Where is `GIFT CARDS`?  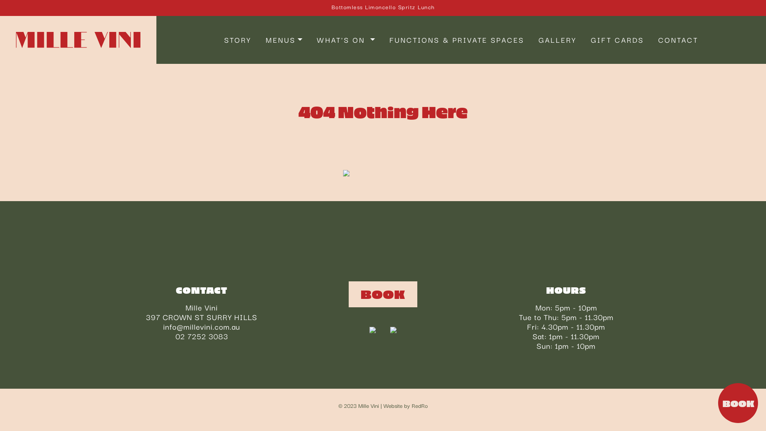
GIFT CARDS is located at coordinates (618, 40).